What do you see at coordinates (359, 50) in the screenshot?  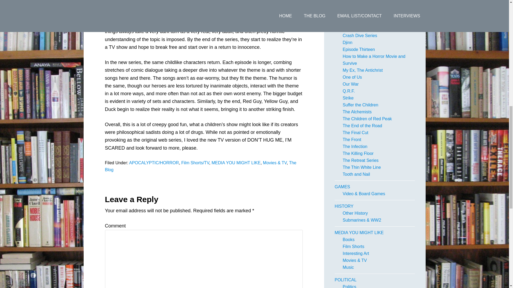 I see `Episode Thirteen` at bounding box center [359, 50].